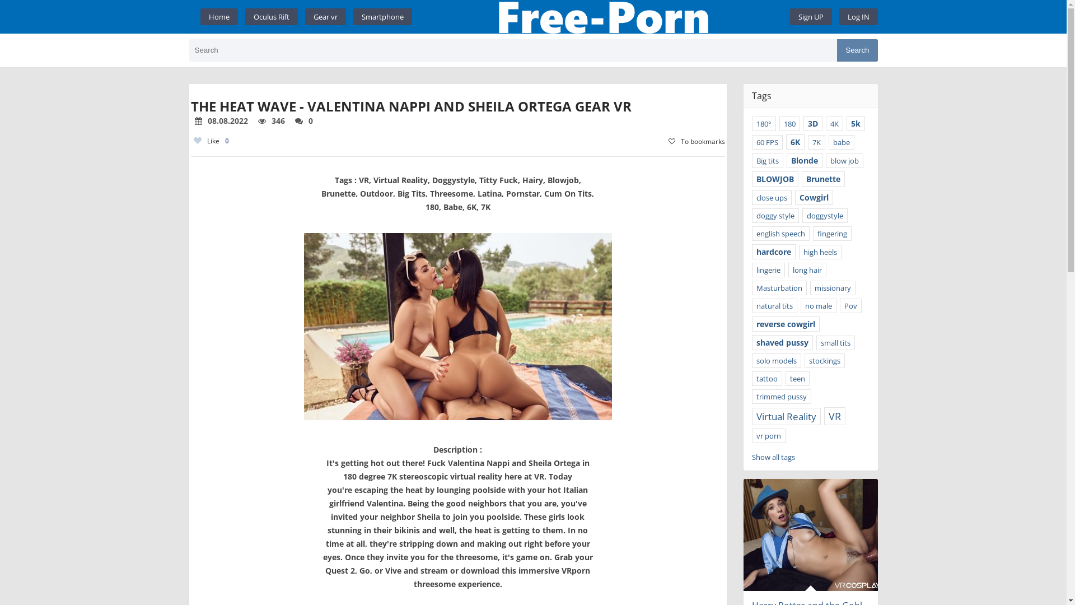 Image resolution: width=1075 pixels, height=605 pixels. I want to click on Like0, so click(211, 141).